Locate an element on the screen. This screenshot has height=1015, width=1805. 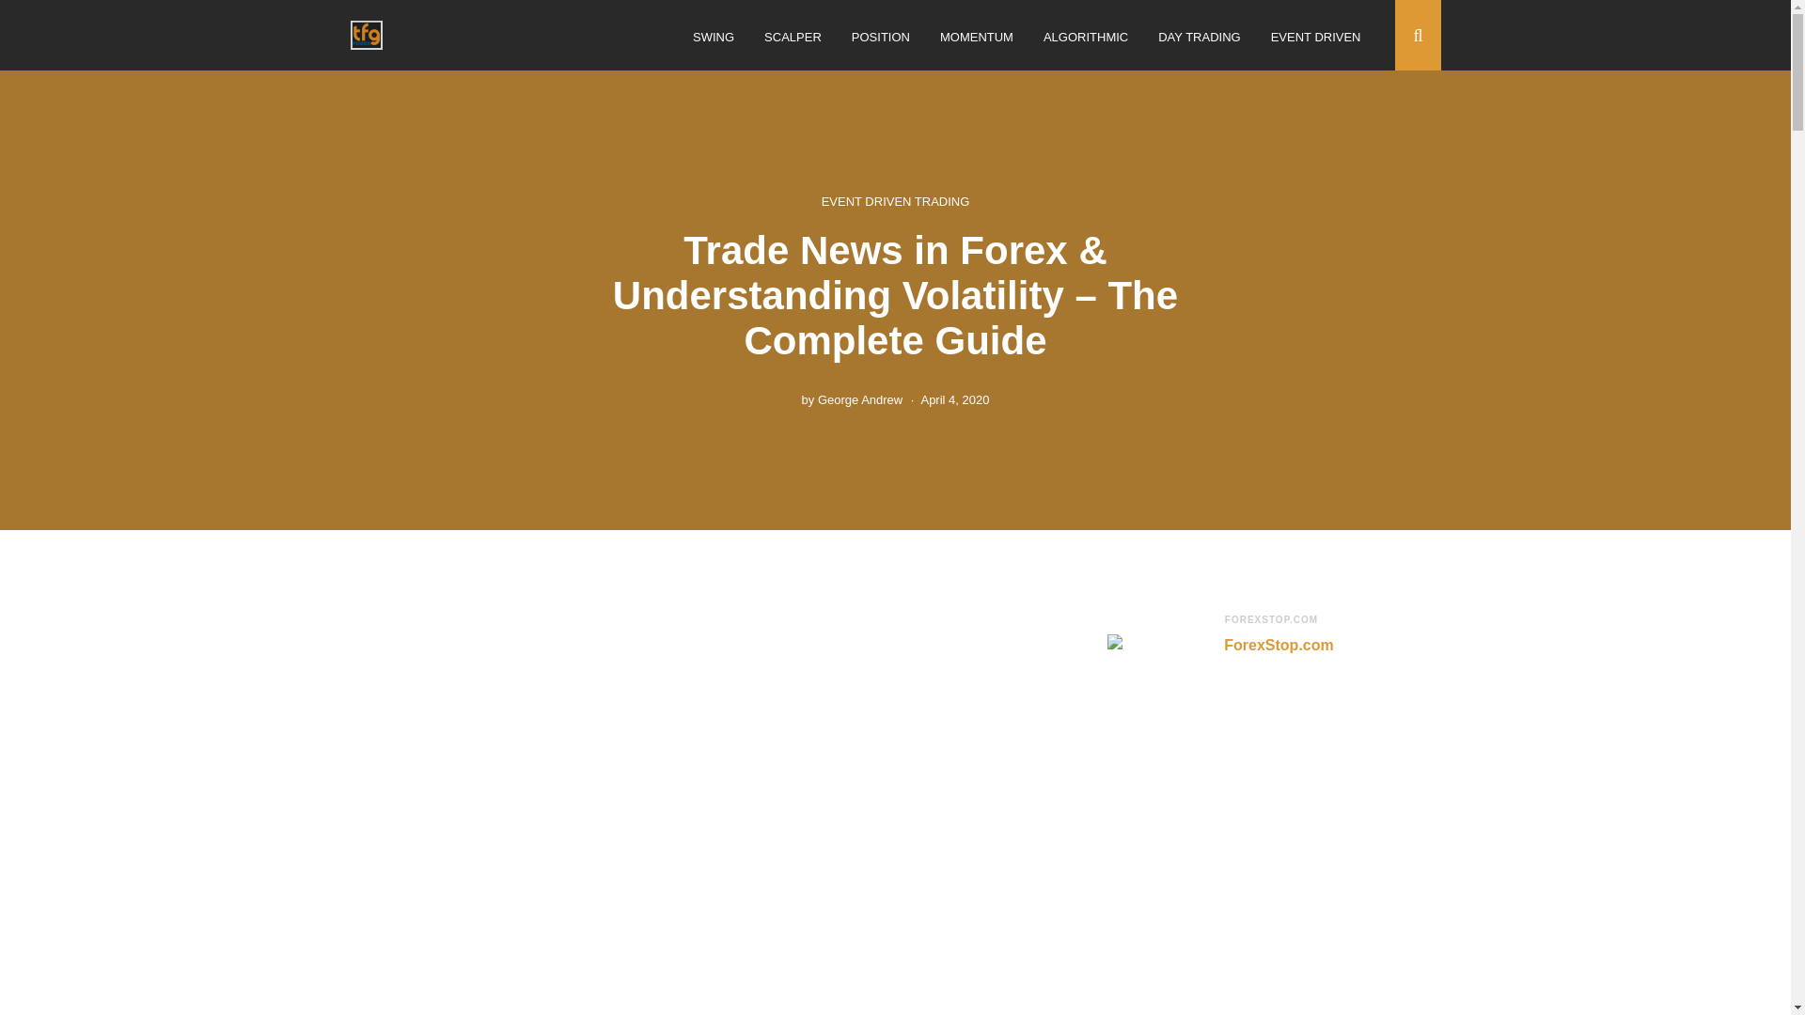
MOMENTUM is located at coordinates (976, 38).